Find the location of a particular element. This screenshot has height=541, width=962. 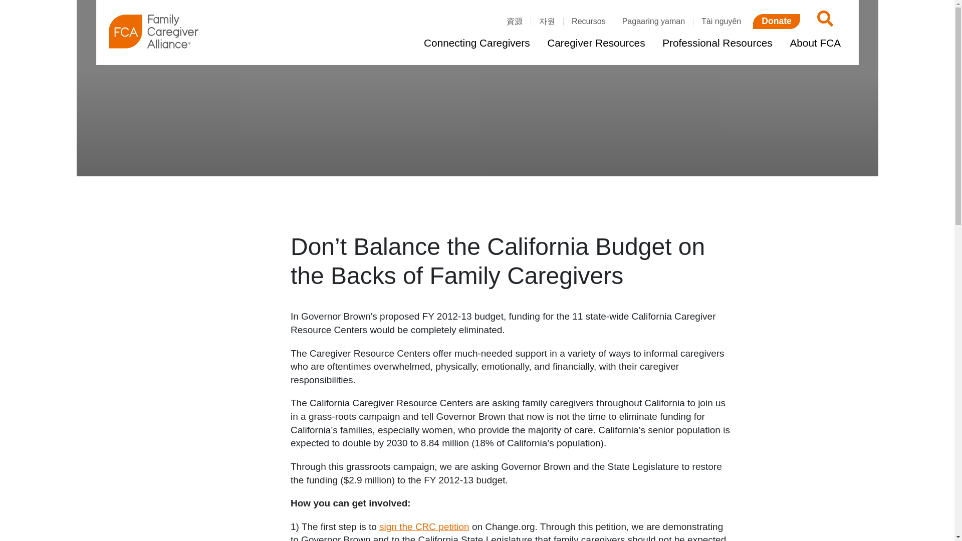

About FCA is located at coordinates (815, 43).